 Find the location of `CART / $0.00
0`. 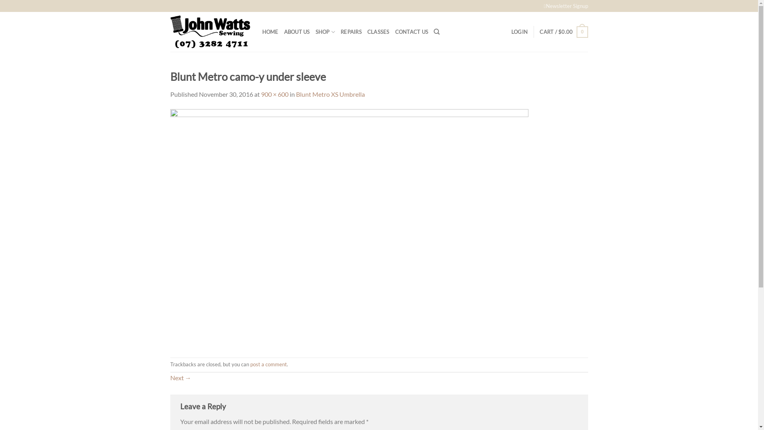

CART / $0.00
0 is located at coordinates (563, 32).